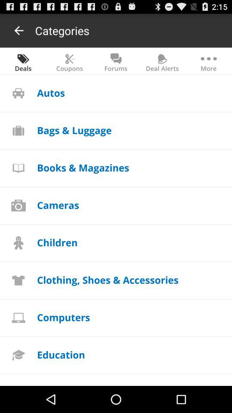 This screenshot has width=232, height=413. What do you see at coordinates (62, 30) in the screenshot?
I see `press the item above the coupons` at bounding box center [62, 30].